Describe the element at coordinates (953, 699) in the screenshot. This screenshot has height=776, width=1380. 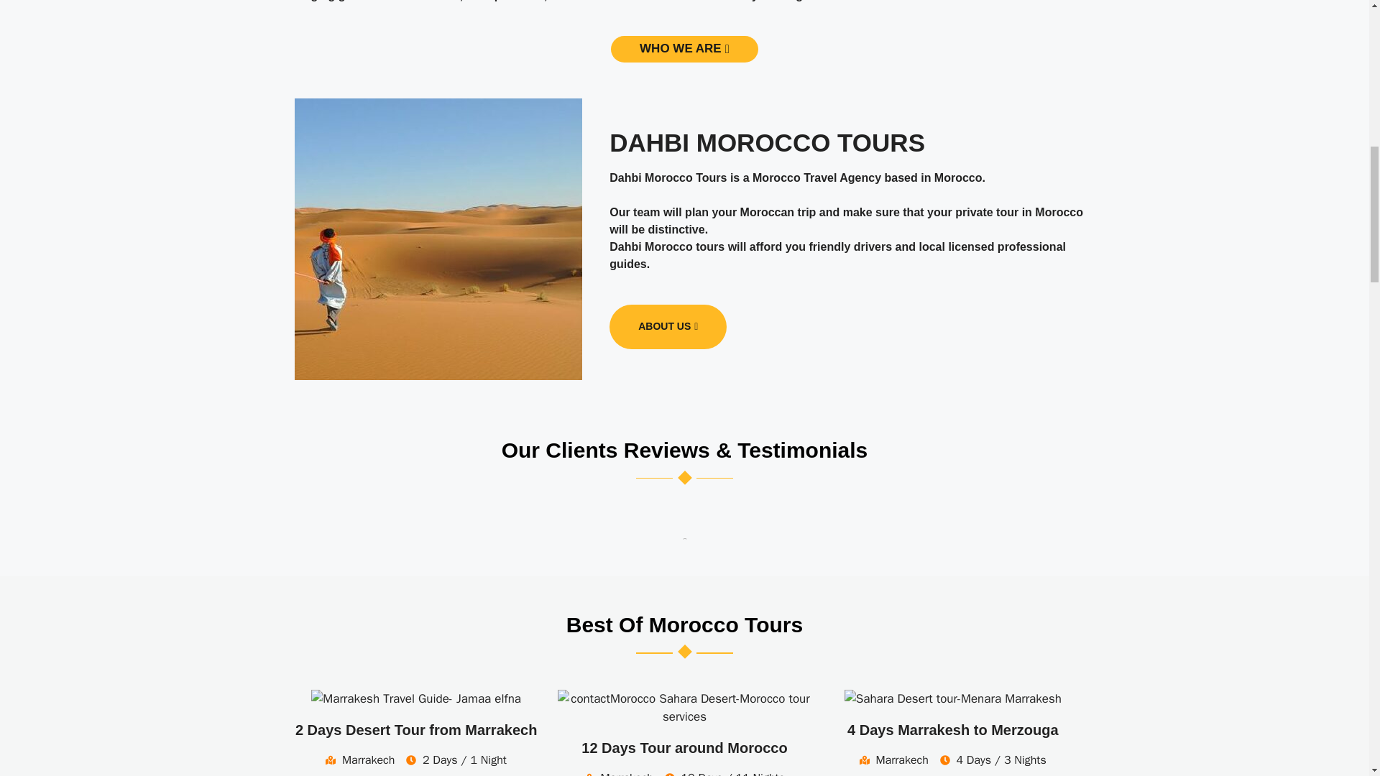
I see `menara marrakesh` at that location.